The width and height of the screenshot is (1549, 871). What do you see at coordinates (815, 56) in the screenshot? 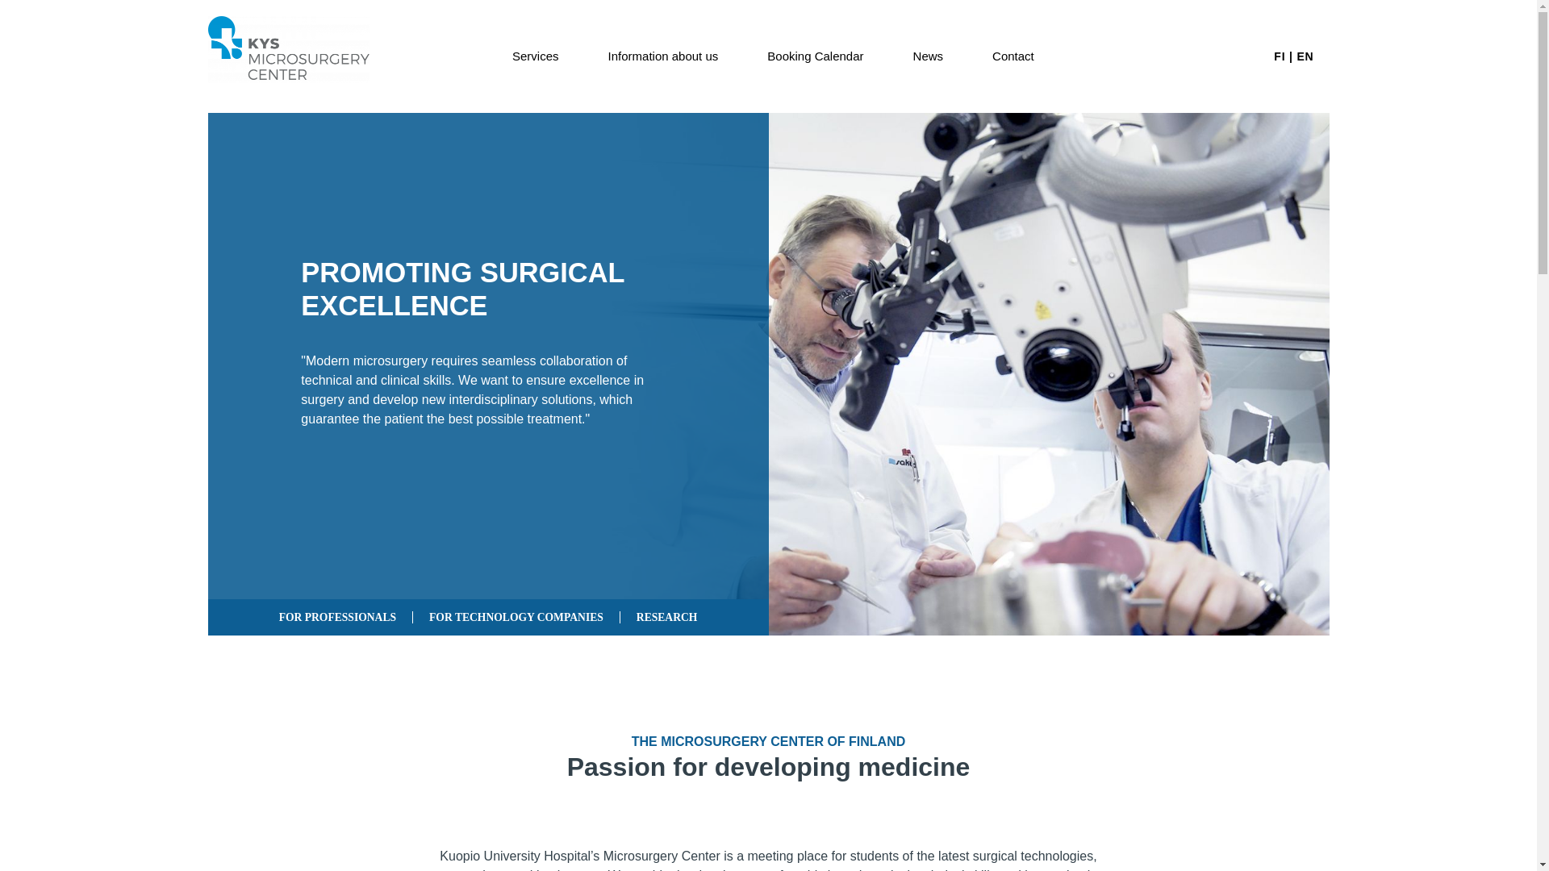
I see `Booking Calendar` at bounding box center [815, 56].